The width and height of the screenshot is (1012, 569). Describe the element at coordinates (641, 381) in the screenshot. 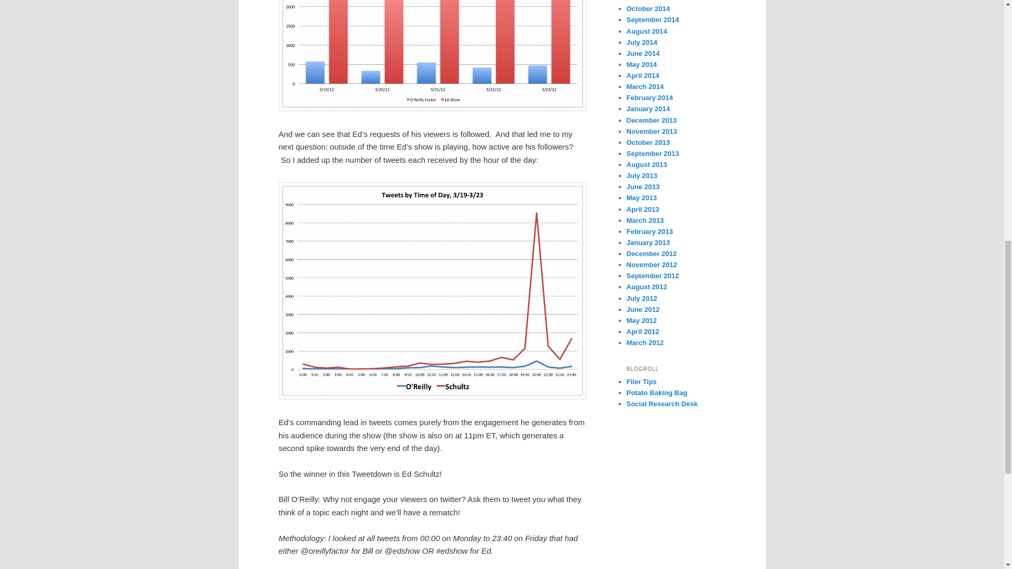

I see `Tips, Ideas, and Insight for Travelers` at that location.